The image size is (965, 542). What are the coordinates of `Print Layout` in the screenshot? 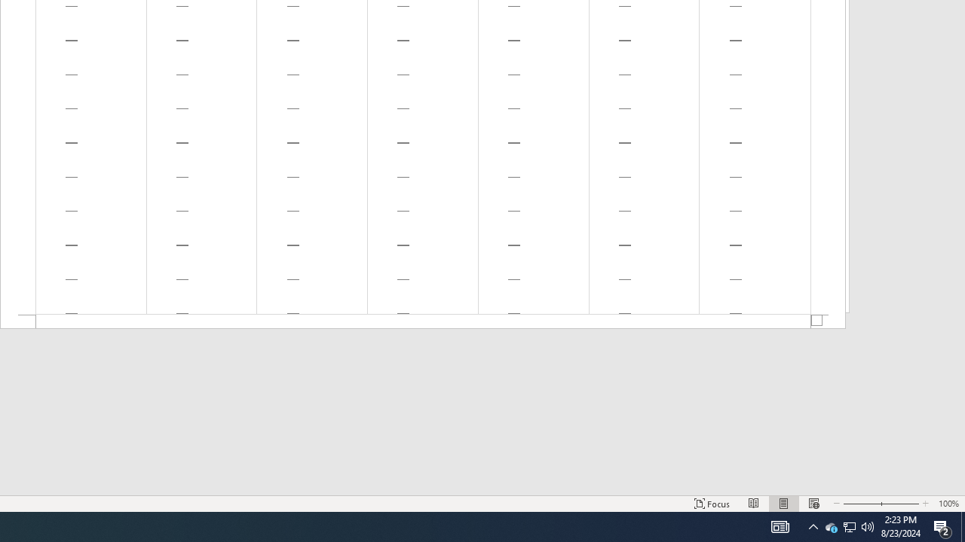 It's located at (784, 503).